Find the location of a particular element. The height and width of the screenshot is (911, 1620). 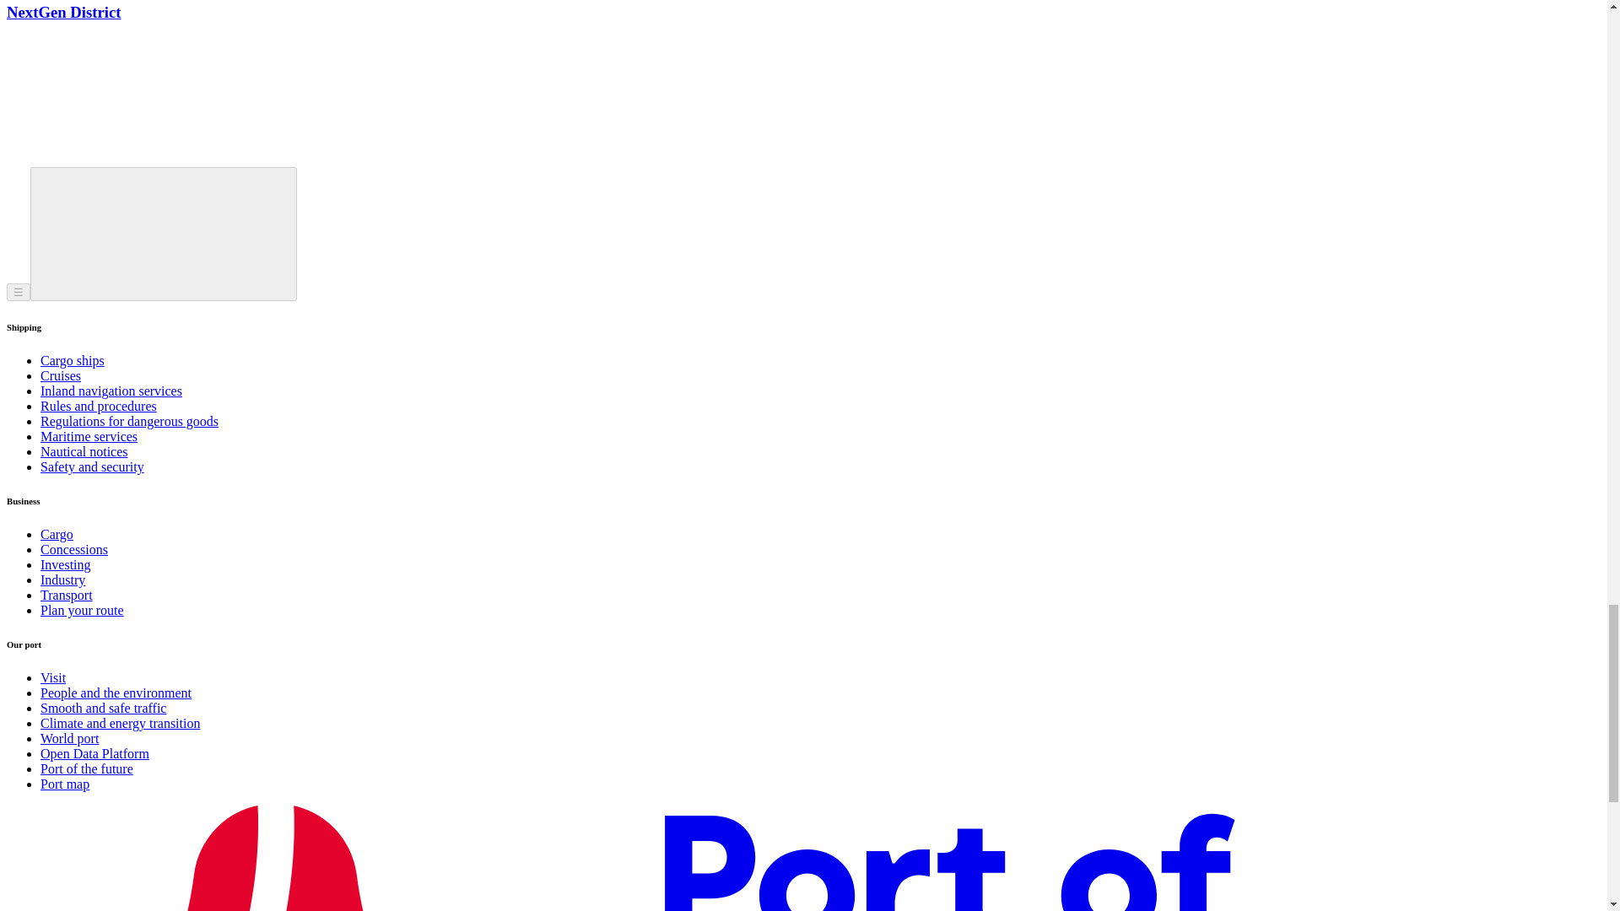

Inland navigation services is located at coordinates (111, 390).